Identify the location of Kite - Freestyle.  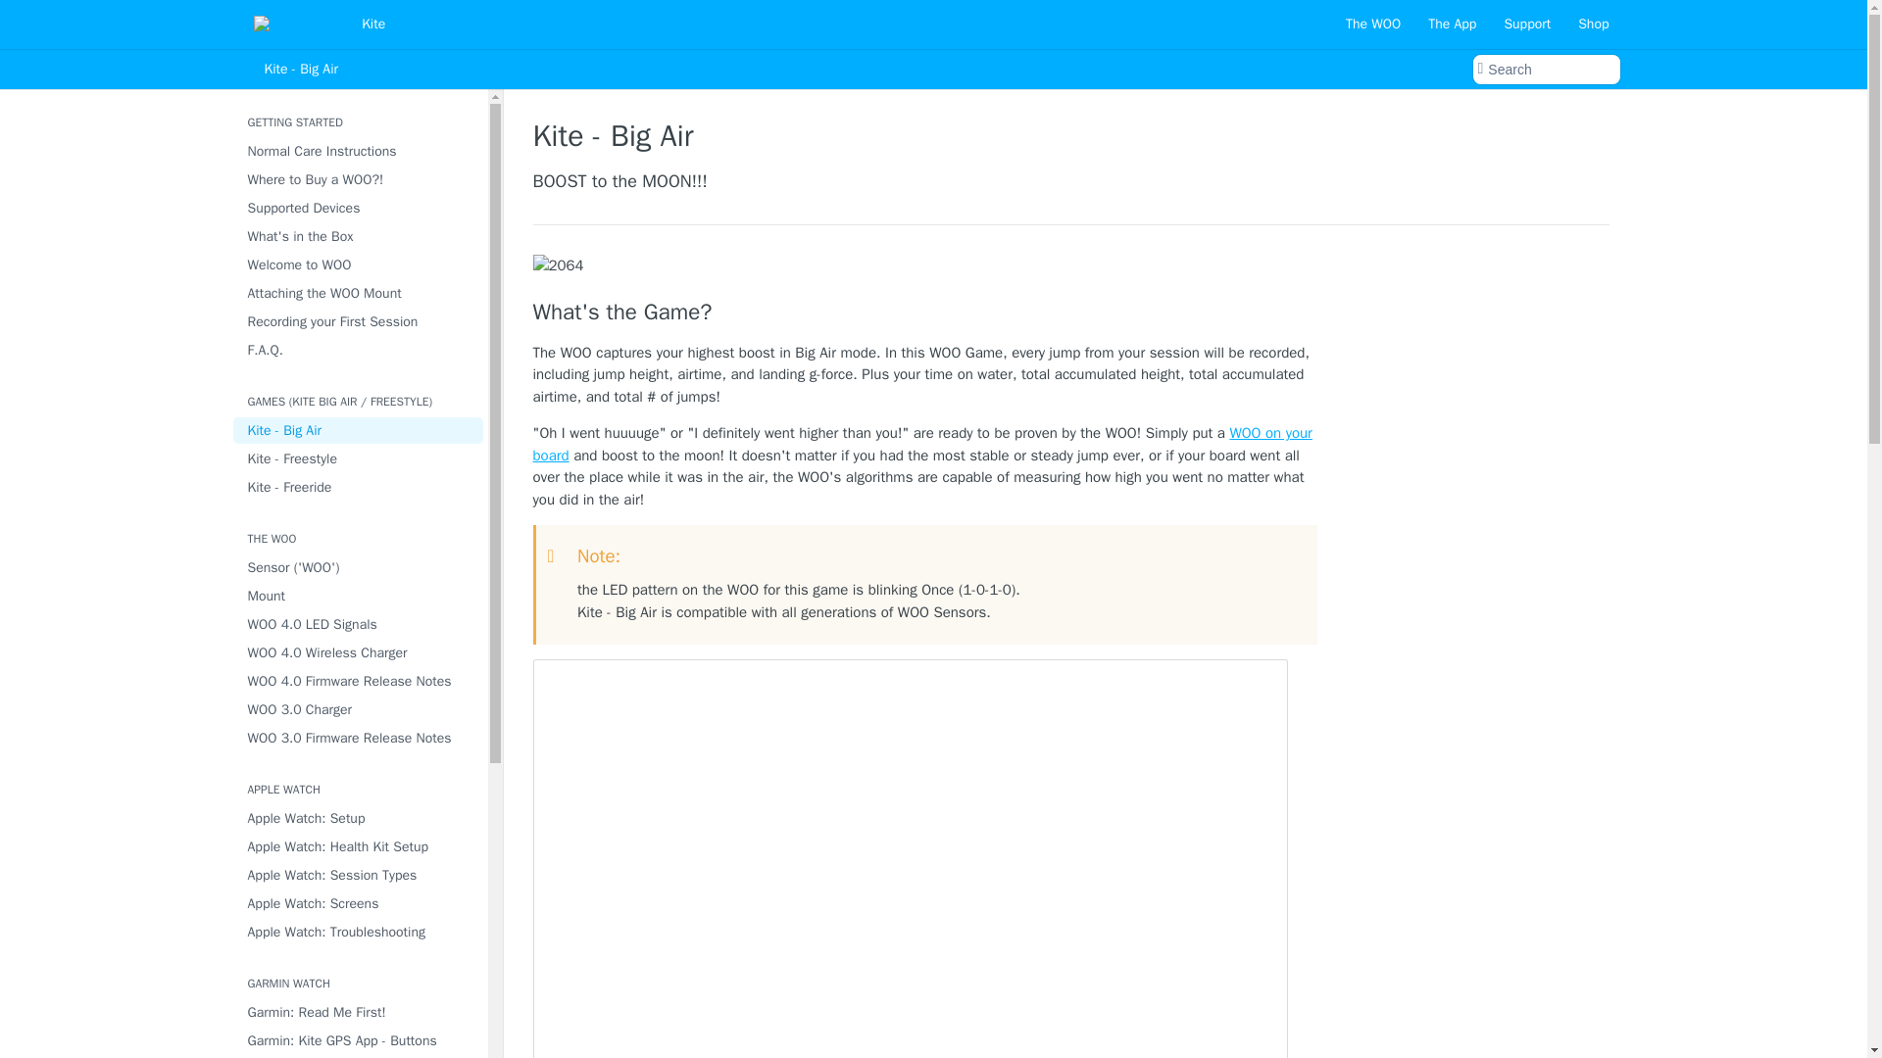
(359, 458).